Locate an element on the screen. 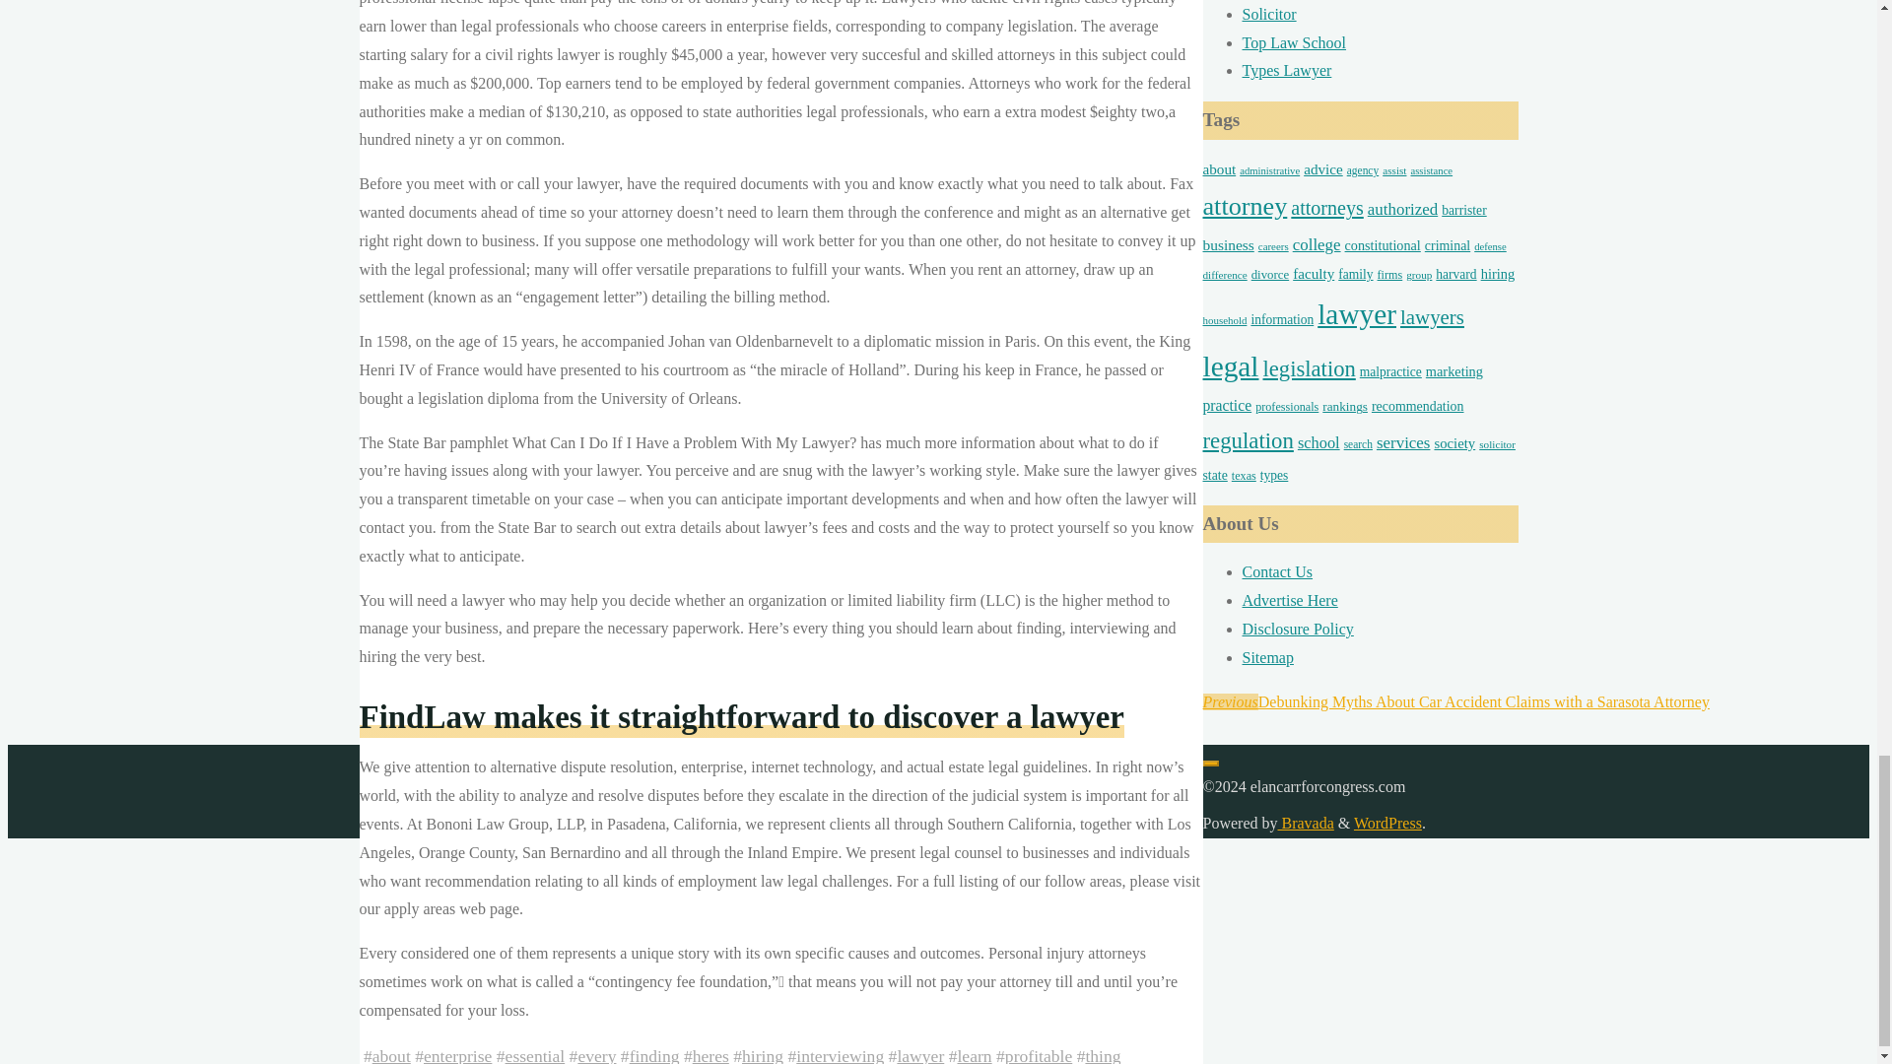 The image size is (1892, 1064). Bravada WordPress Theme by Cryout Creations is located at coordinates (1305, 823).